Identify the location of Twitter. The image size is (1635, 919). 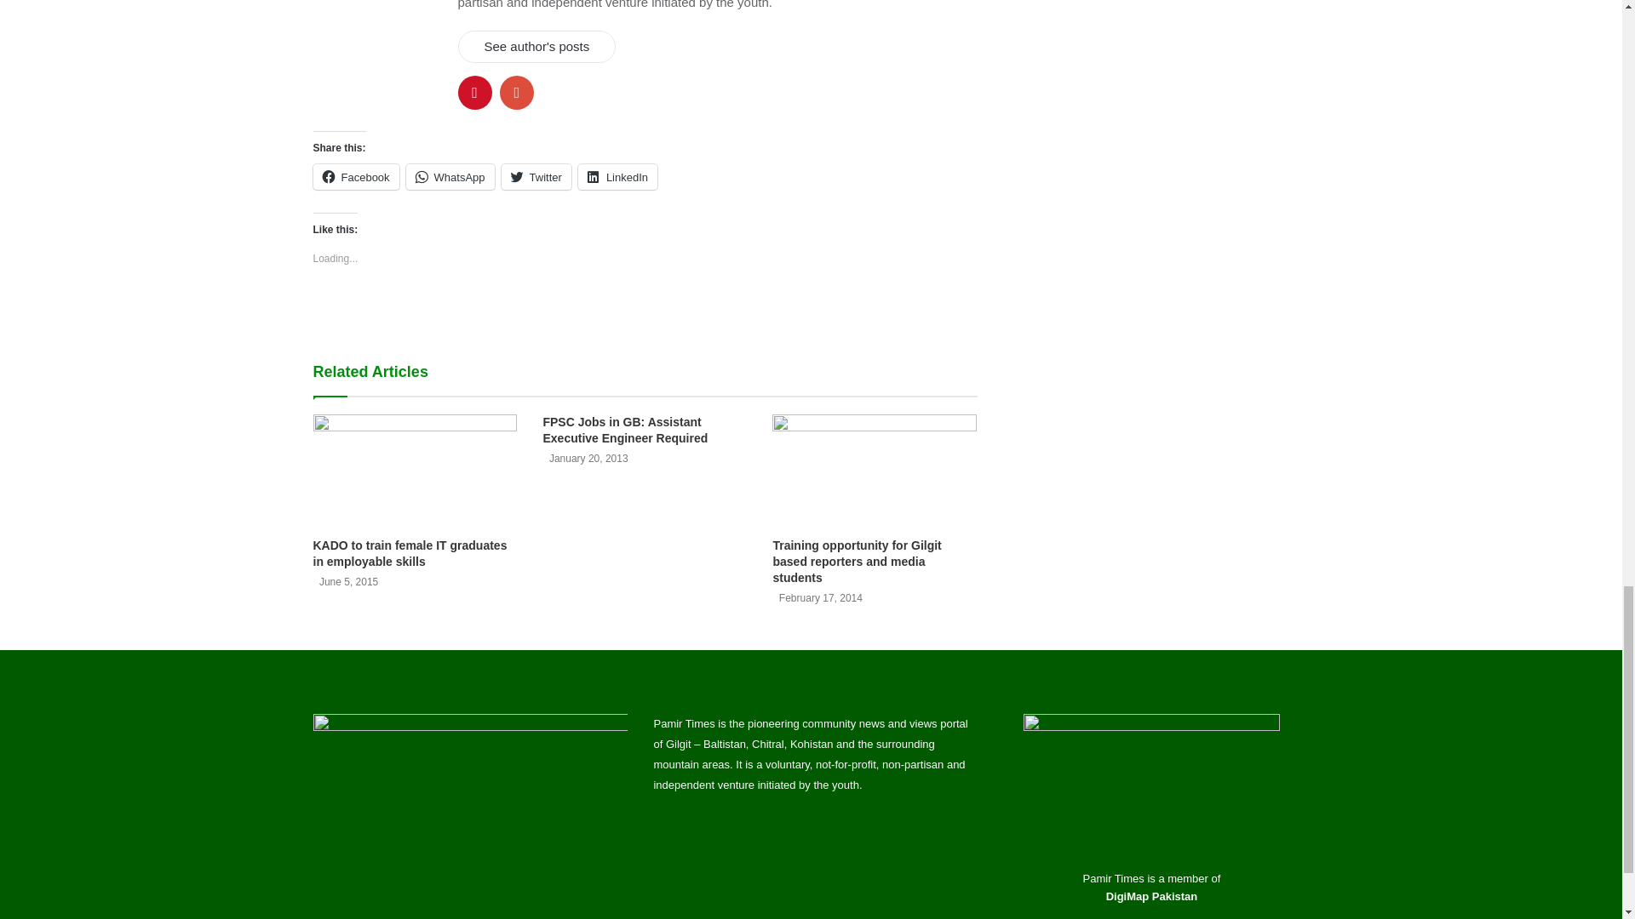
(536, 177).